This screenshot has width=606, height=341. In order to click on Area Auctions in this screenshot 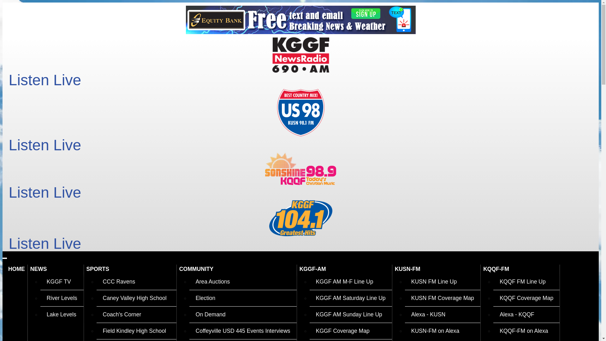, I will do `click(243, 282)`.